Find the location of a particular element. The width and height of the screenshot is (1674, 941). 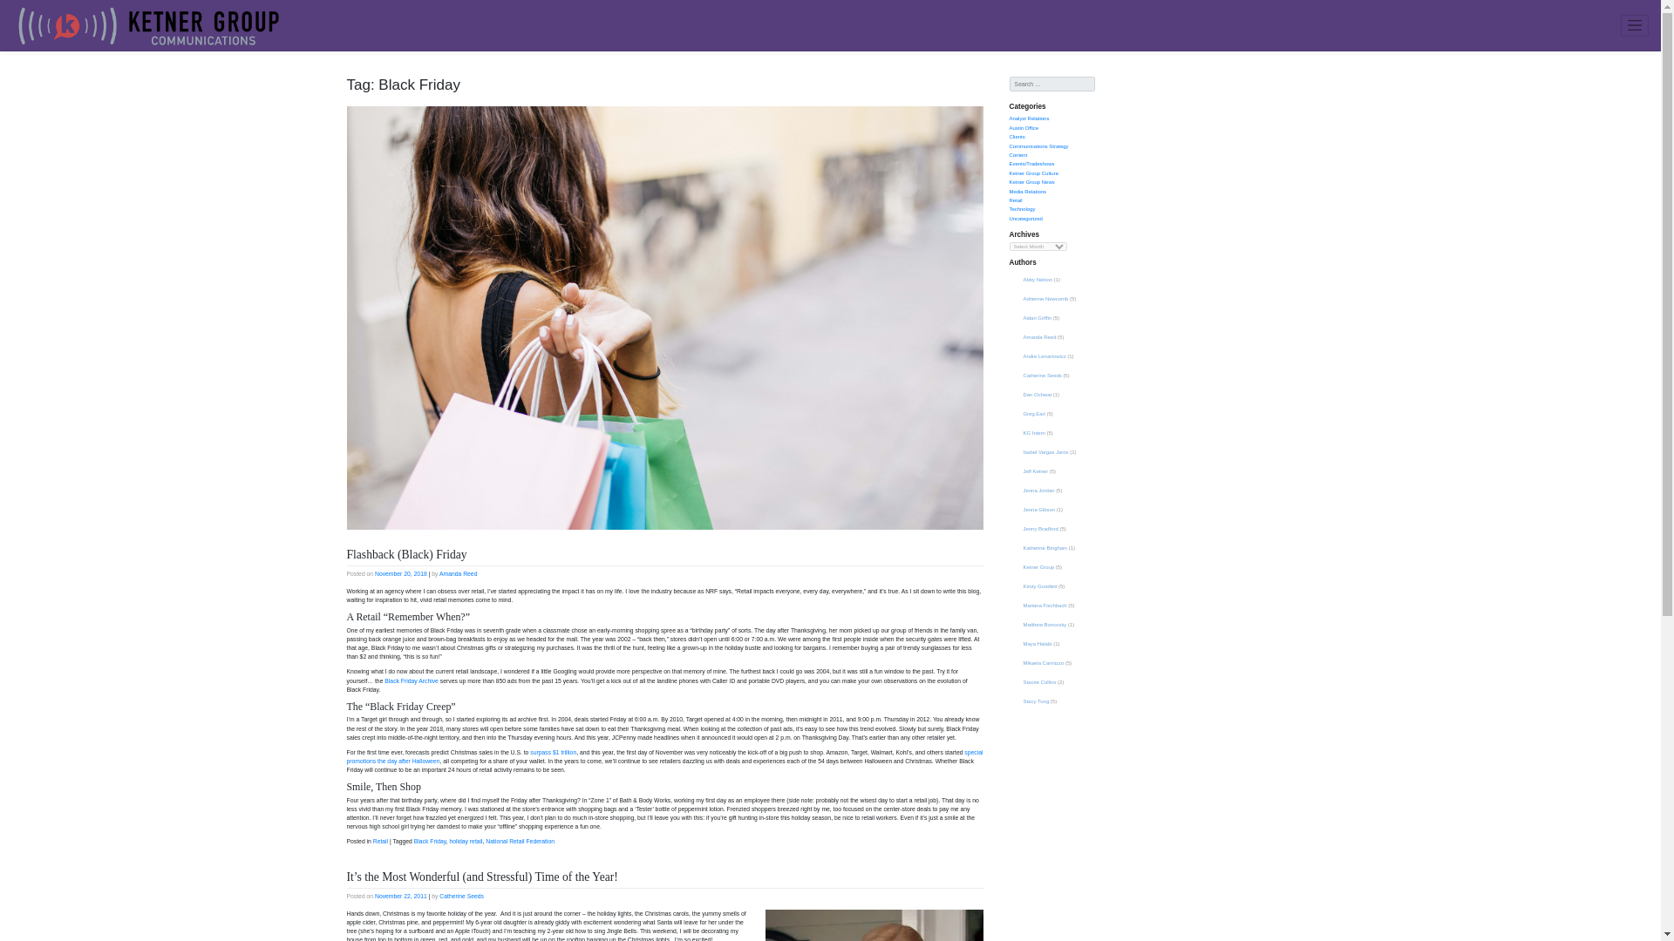

holiday retail is located at coordinates (465, 841).